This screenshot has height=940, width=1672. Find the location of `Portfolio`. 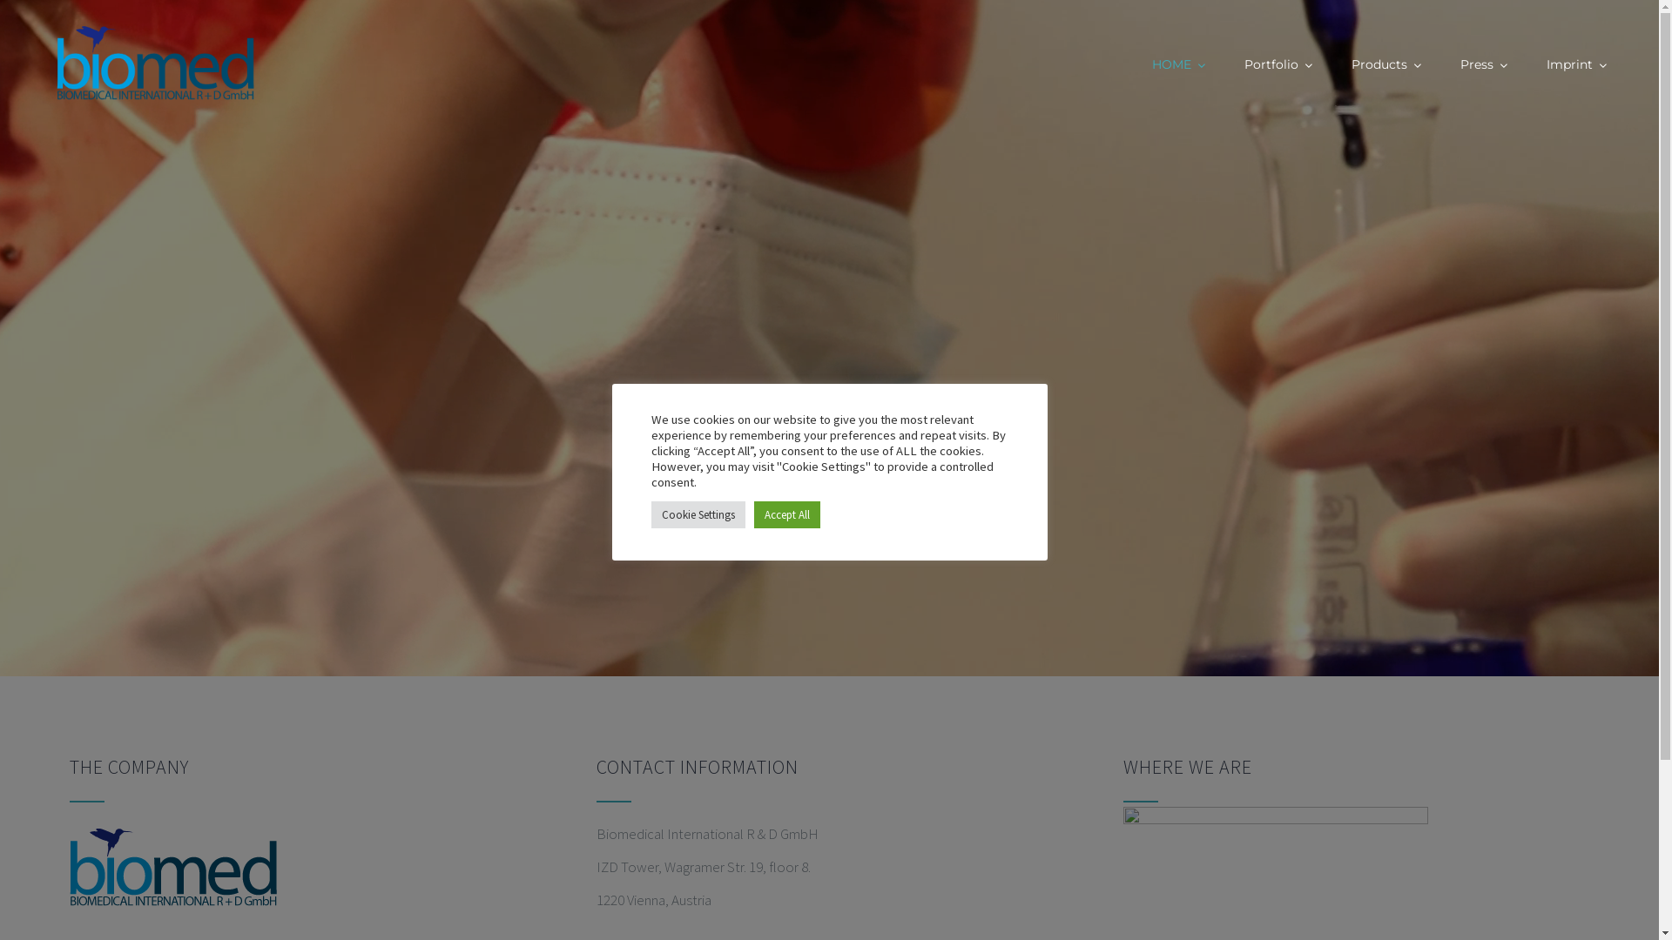

Portfolio is located at coordinates (1278, 65).